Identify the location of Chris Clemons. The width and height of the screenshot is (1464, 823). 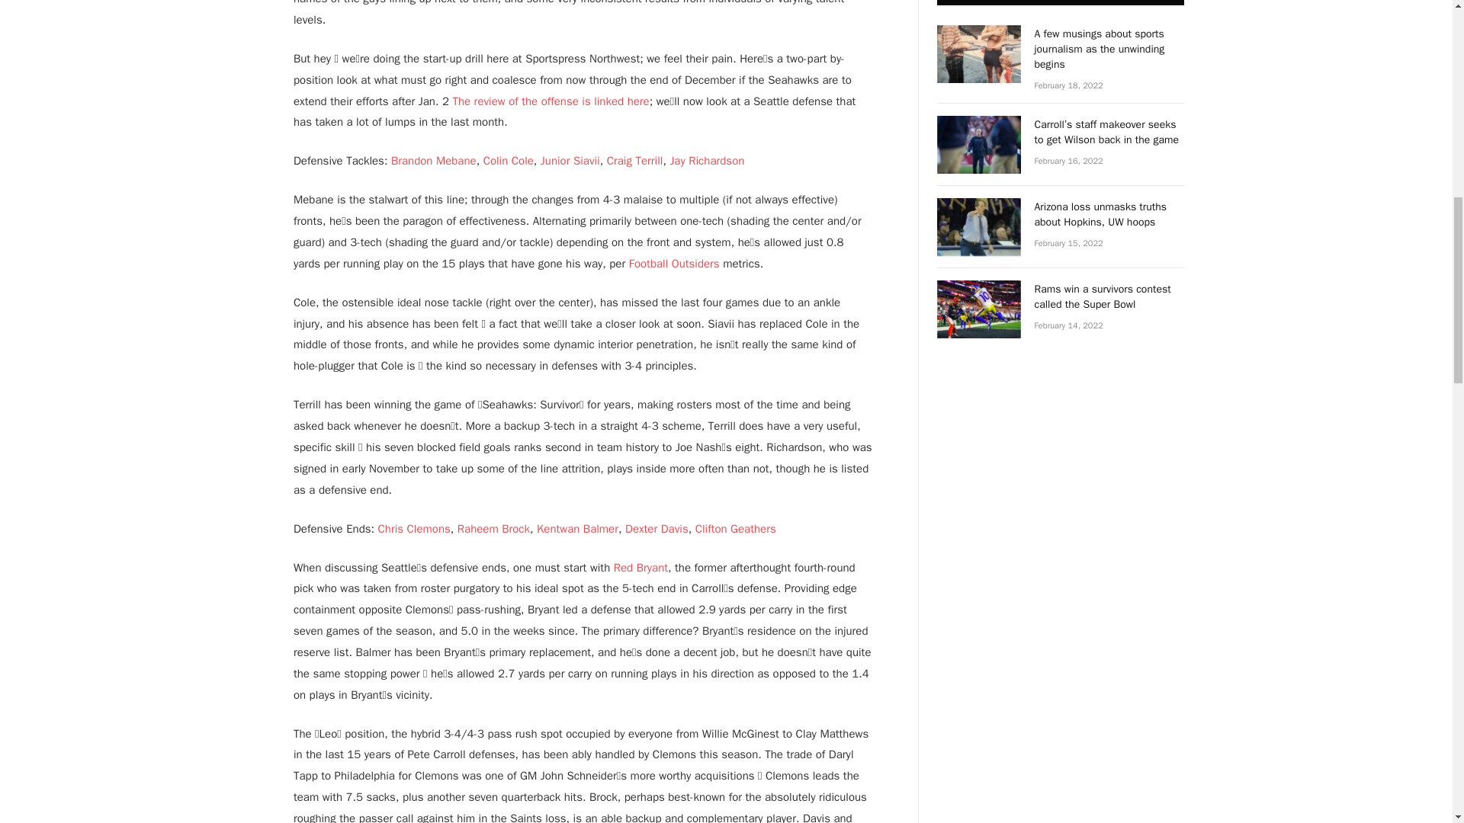
(414, 529).